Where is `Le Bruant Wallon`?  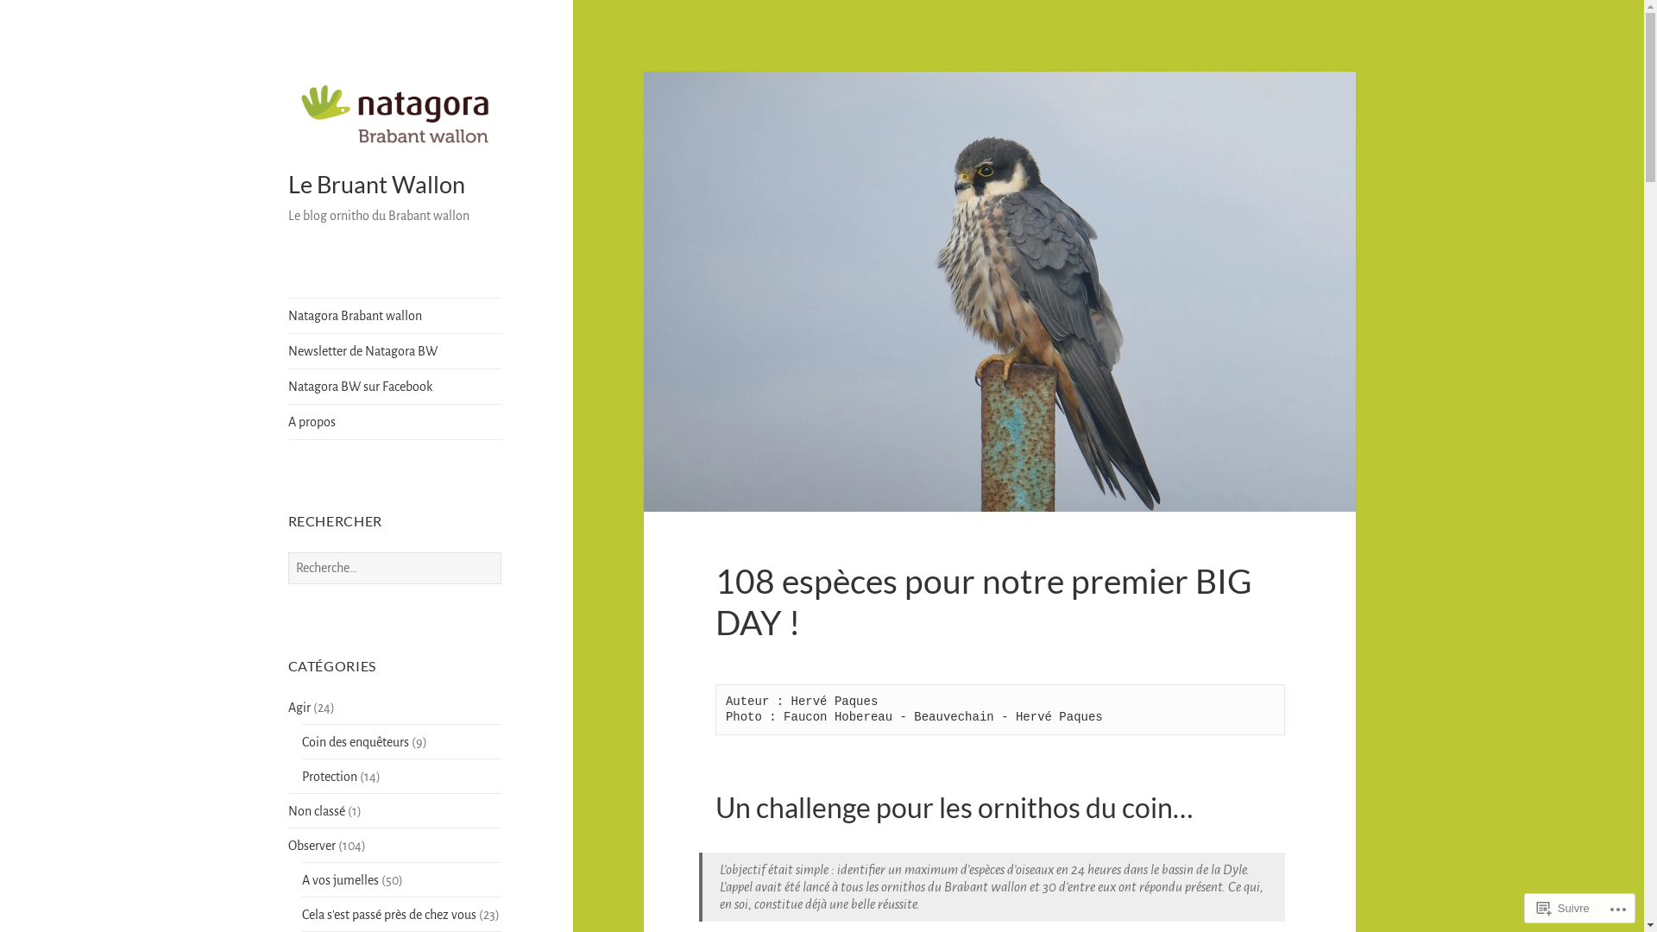
Le Bruant Wallon is located at coordinates (376, 185).